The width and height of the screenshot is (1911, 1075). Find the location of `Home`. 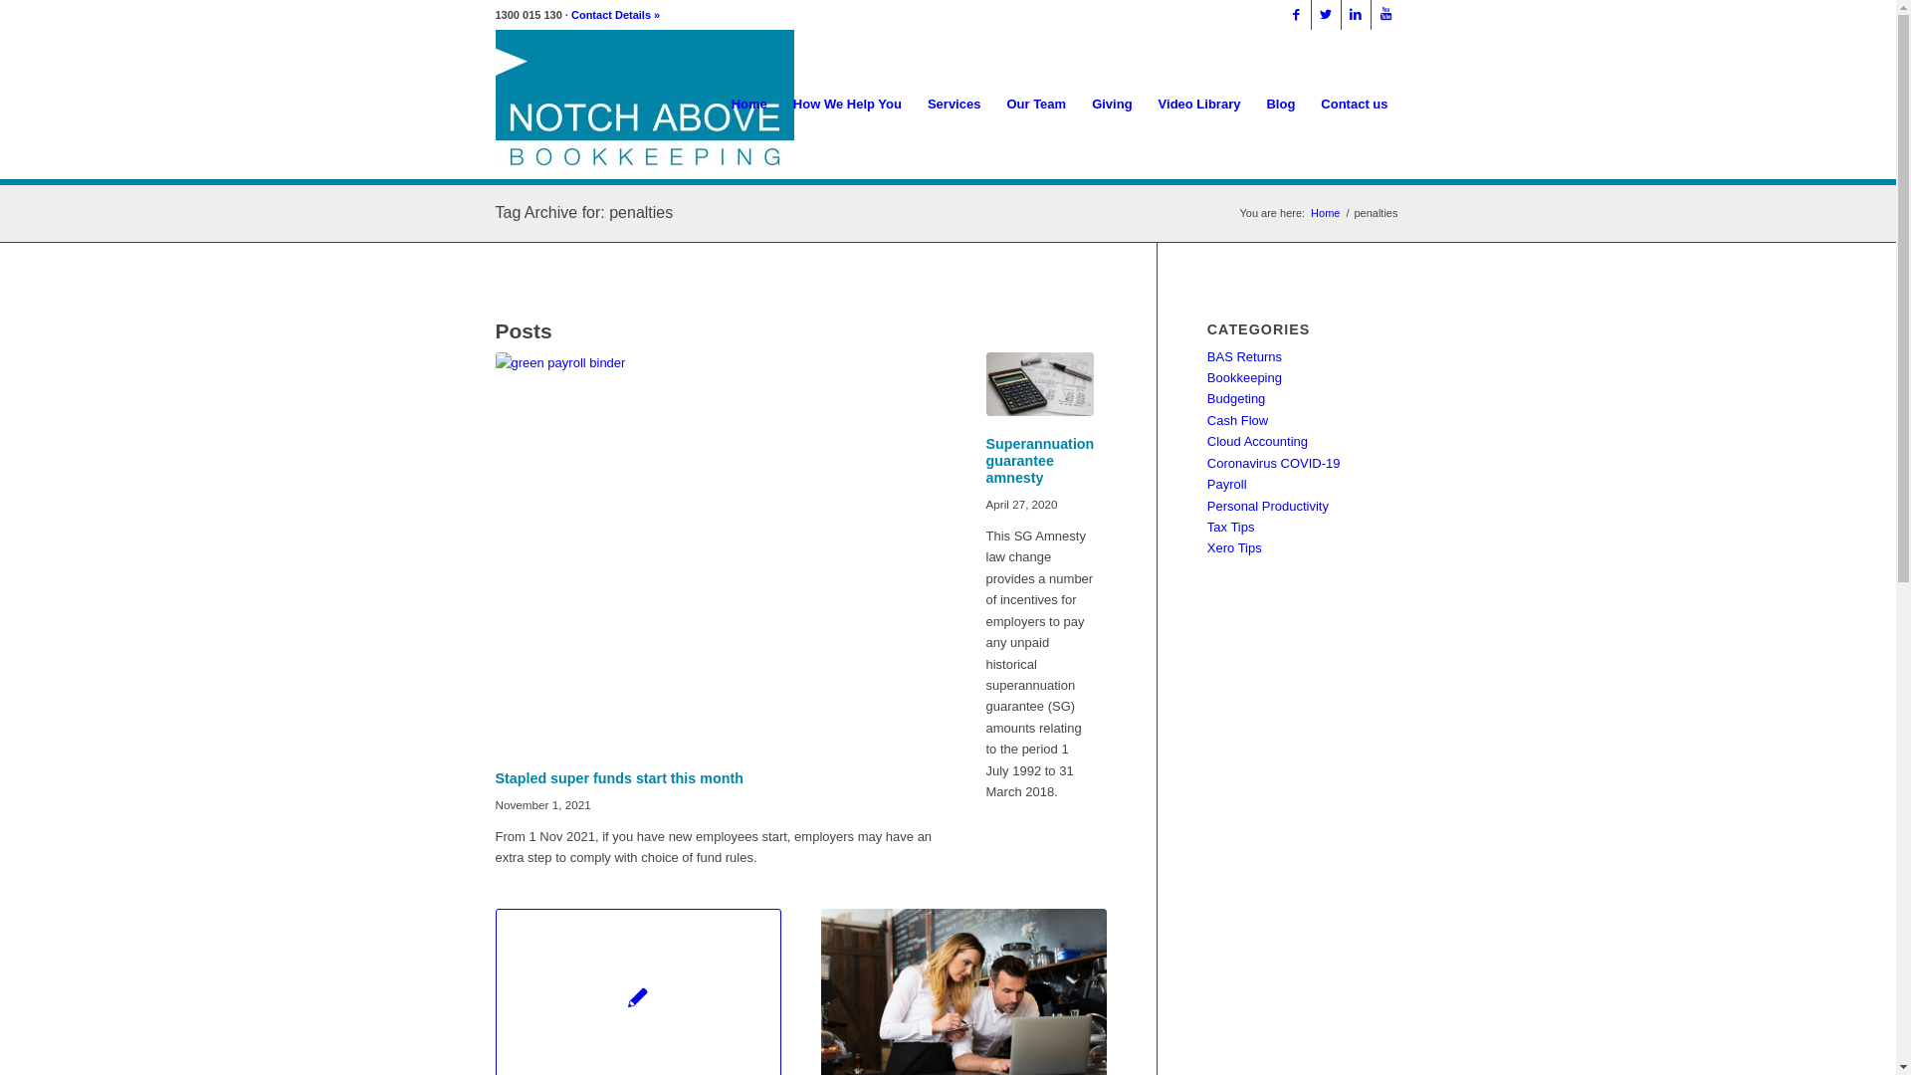

Home is located at coordinates (749, 105).